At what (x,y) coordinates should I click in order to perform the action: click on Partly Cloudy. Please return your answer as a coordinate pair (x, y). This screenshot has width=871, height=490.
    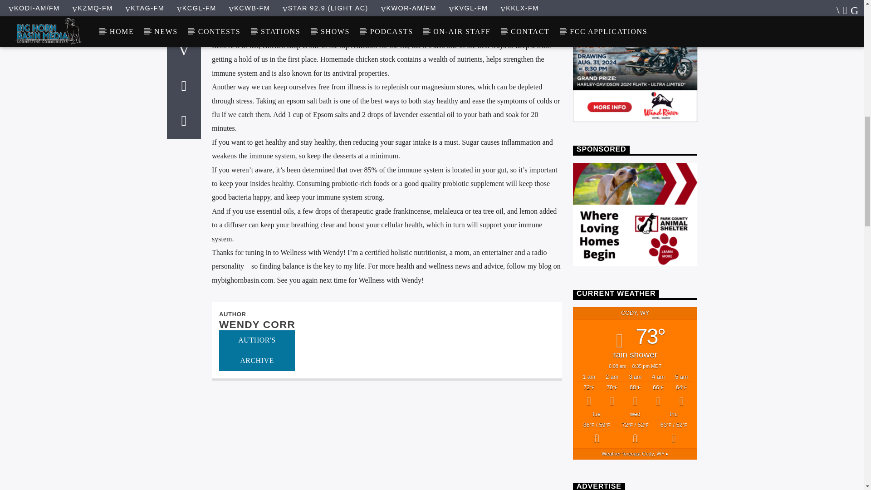
    Looking at the image, I should click on (635, 395).